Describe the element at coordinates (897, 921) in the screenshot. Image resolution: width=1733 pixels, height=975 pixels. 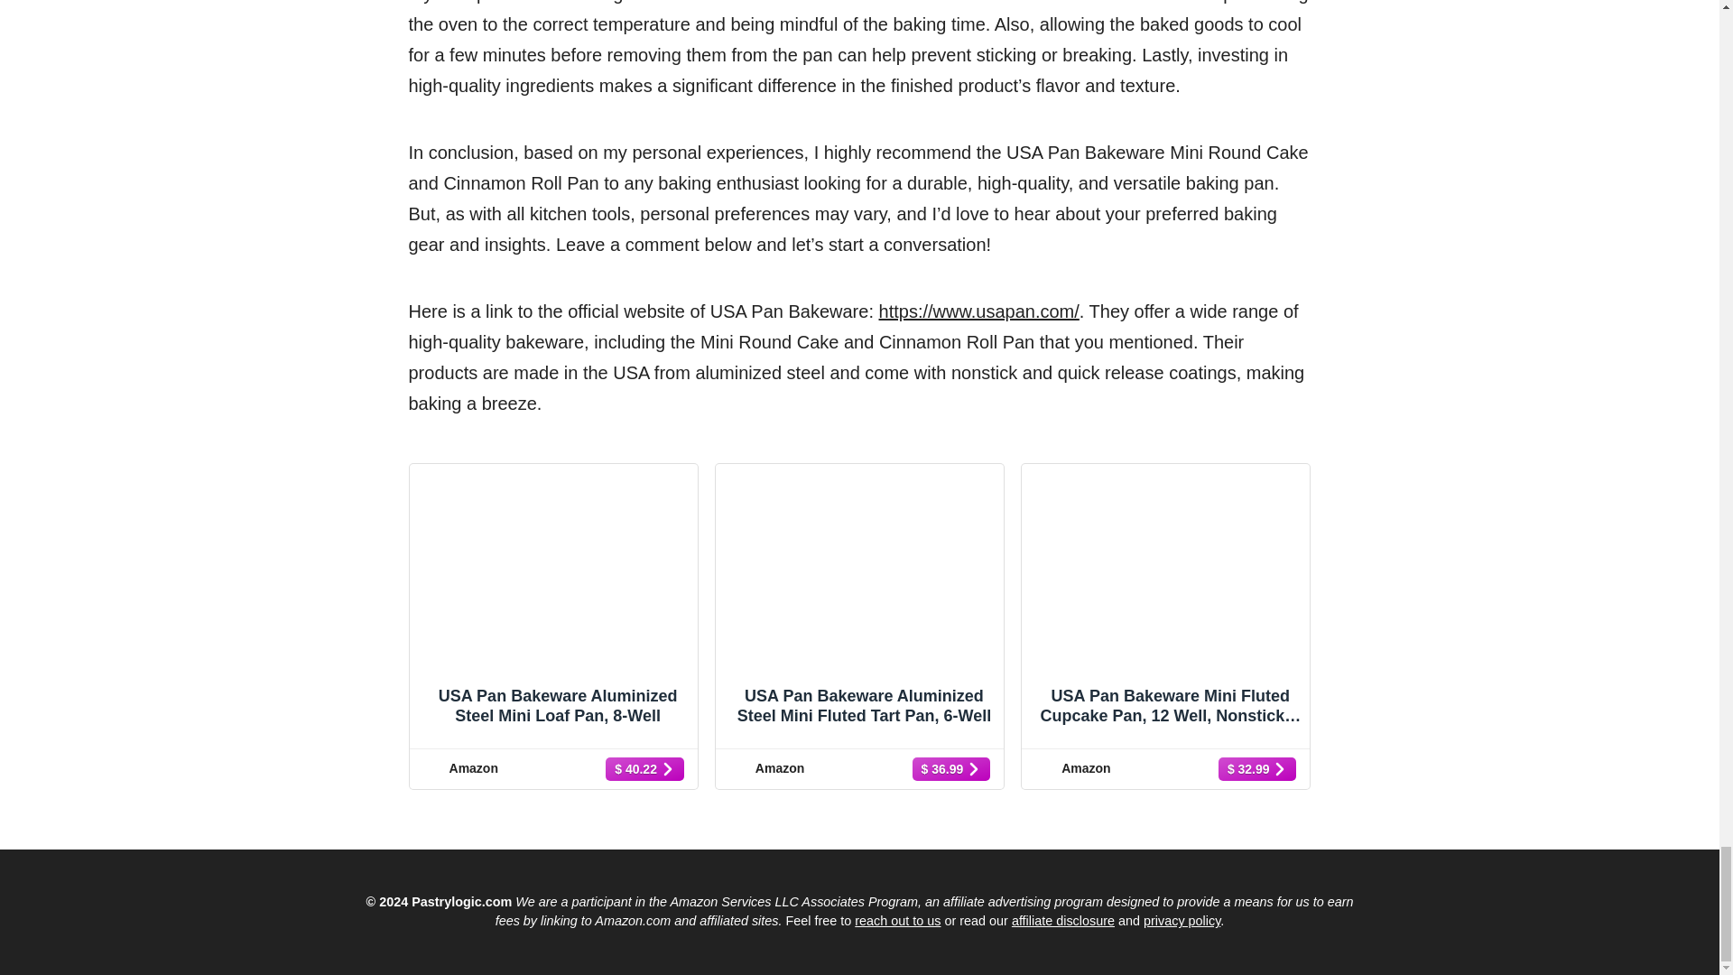
I see `reach out to us` at that location.